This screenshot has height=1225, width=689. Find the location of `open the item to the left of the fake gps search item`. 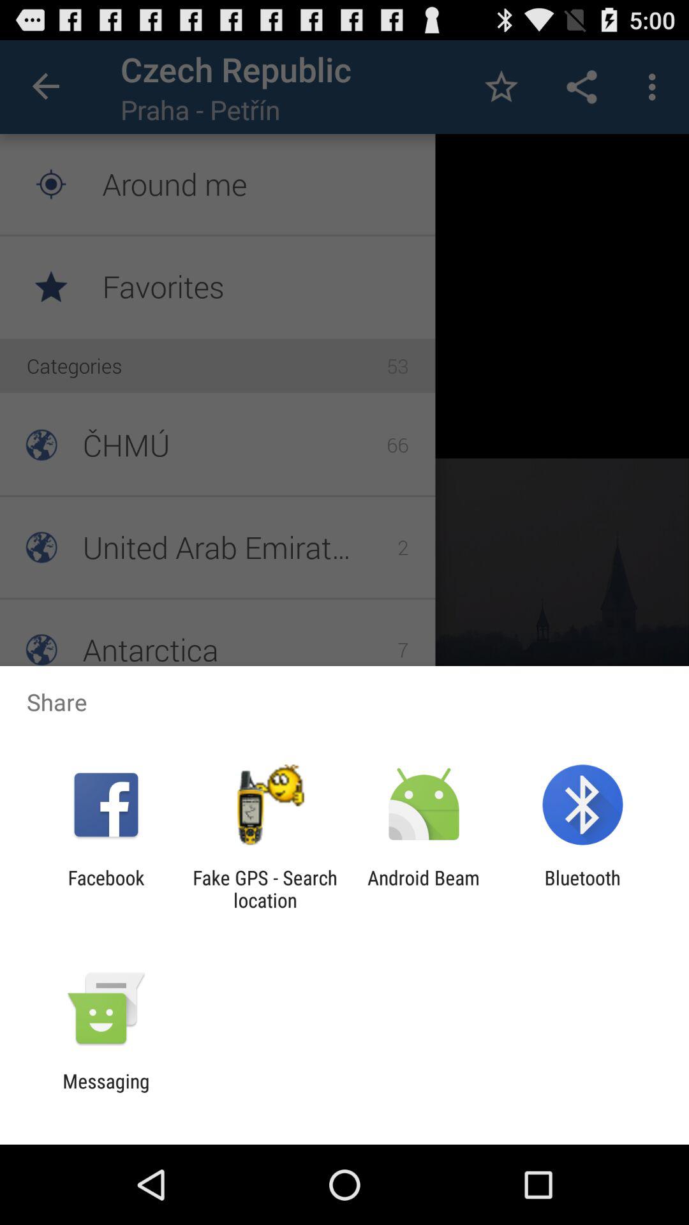

open the item to the left of the fake gps search item is located at coordinates (106, 889).